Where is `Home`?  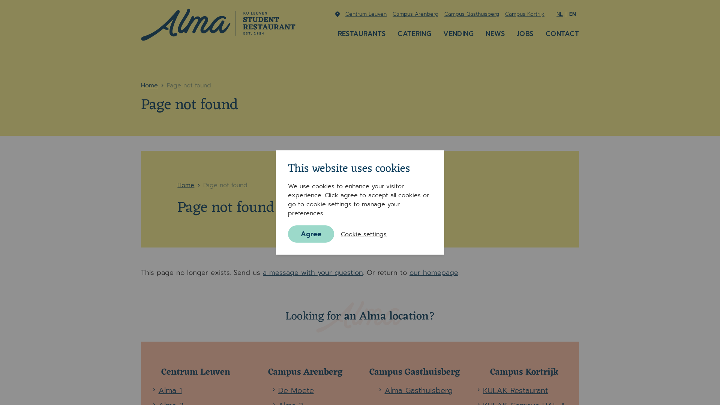 Home is located at coordinates (149, 85).